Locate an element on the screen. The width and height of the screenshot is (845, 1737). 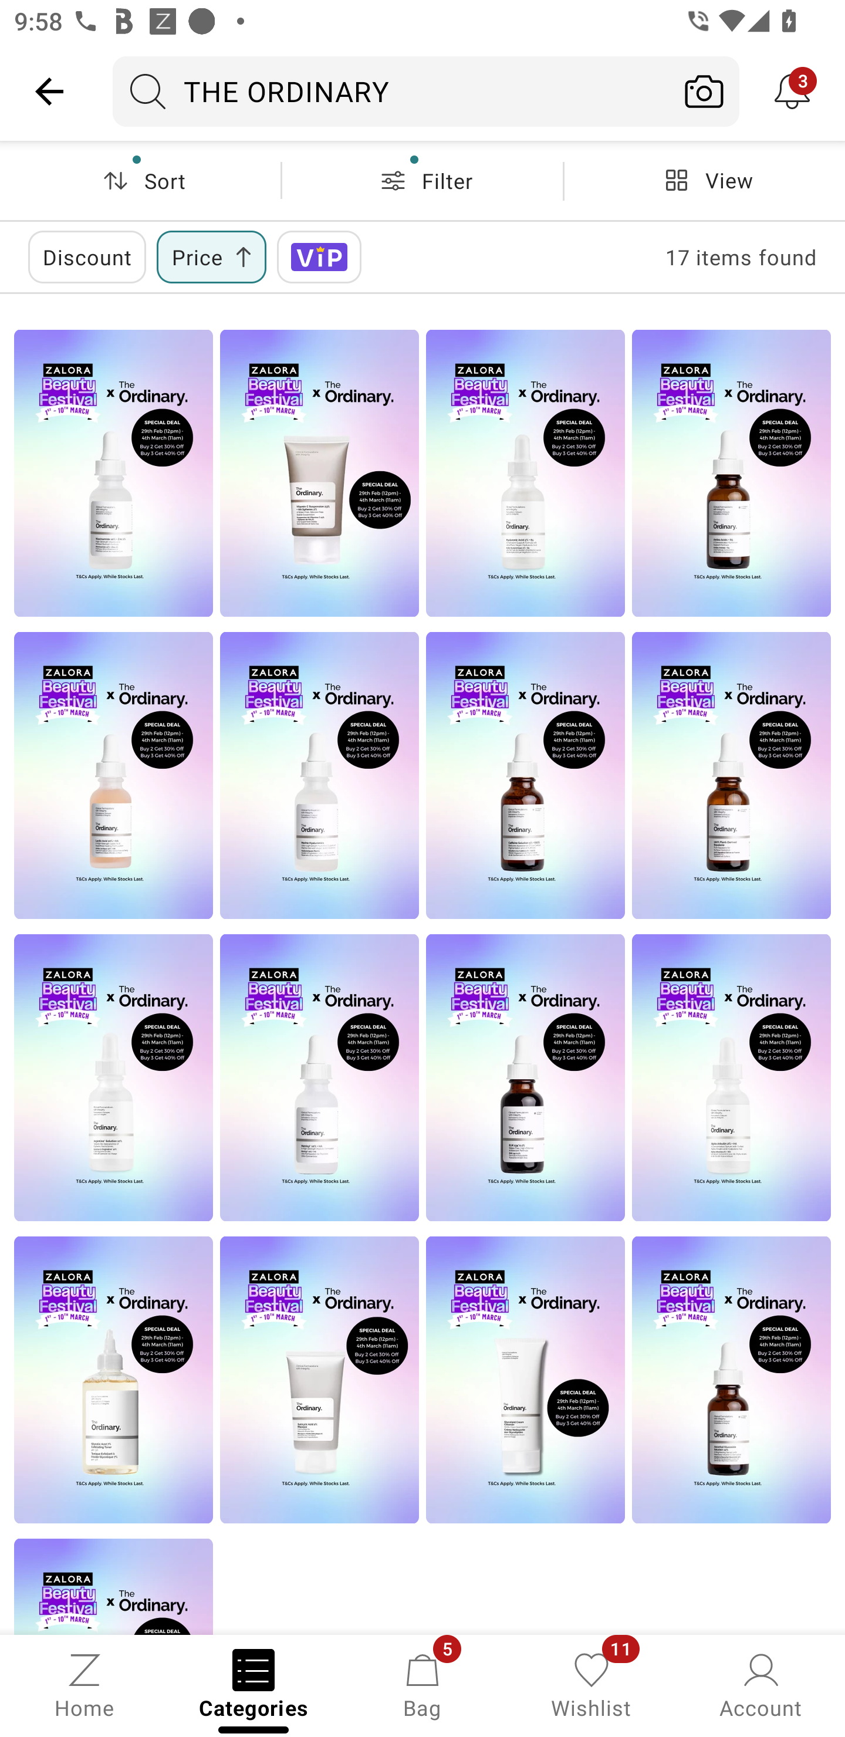
Filter is located at coordinates (422, 180).